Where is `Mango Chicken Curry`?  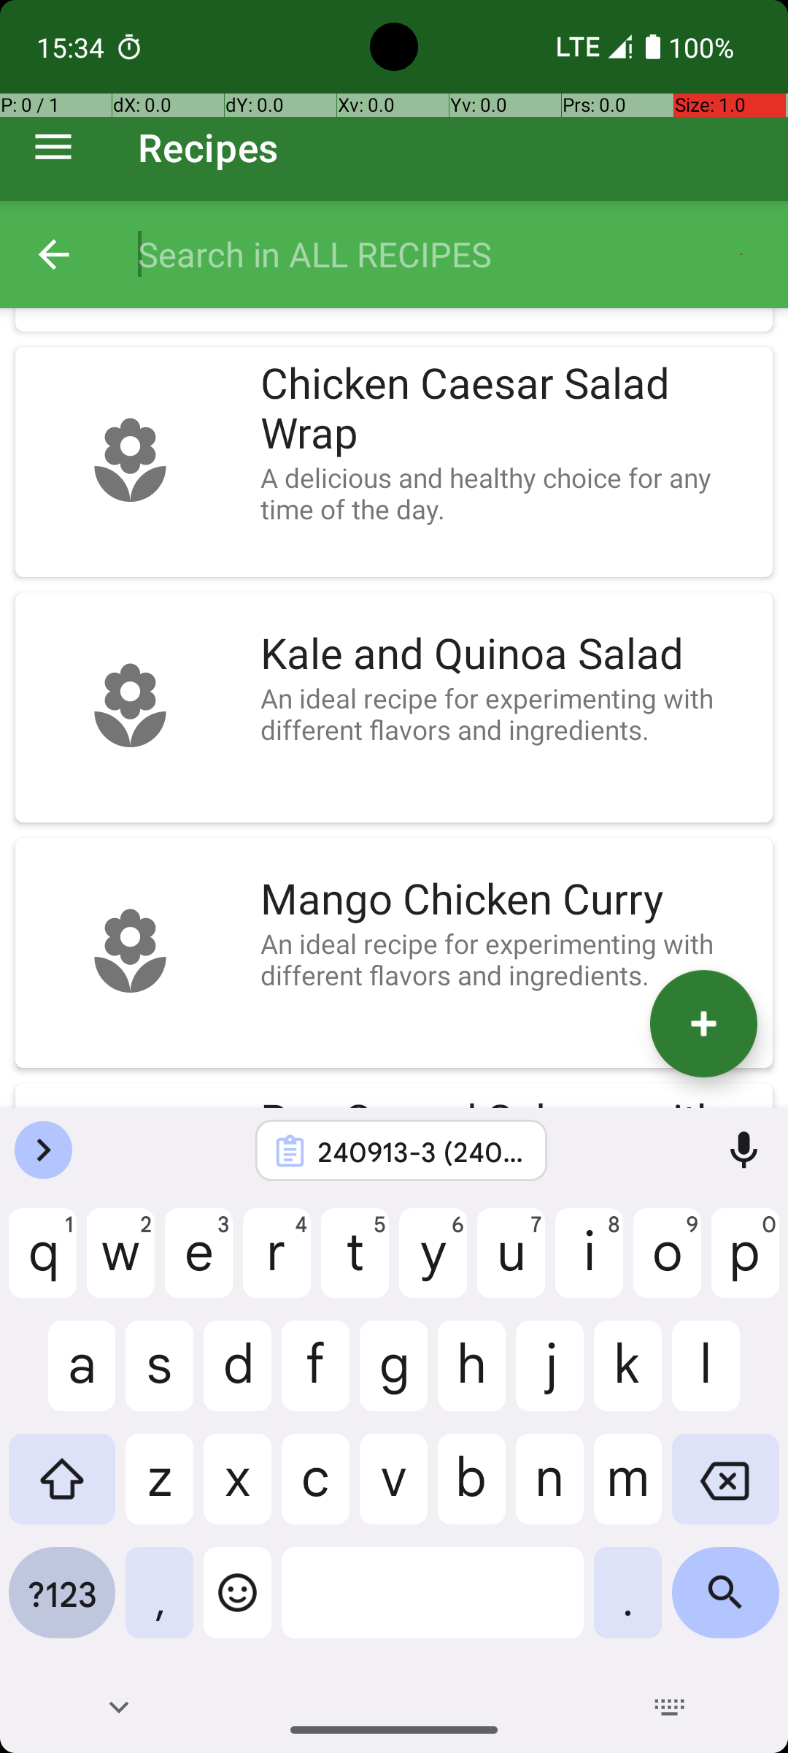
Mango Chicken Curry is located at coordinates (509, 900).